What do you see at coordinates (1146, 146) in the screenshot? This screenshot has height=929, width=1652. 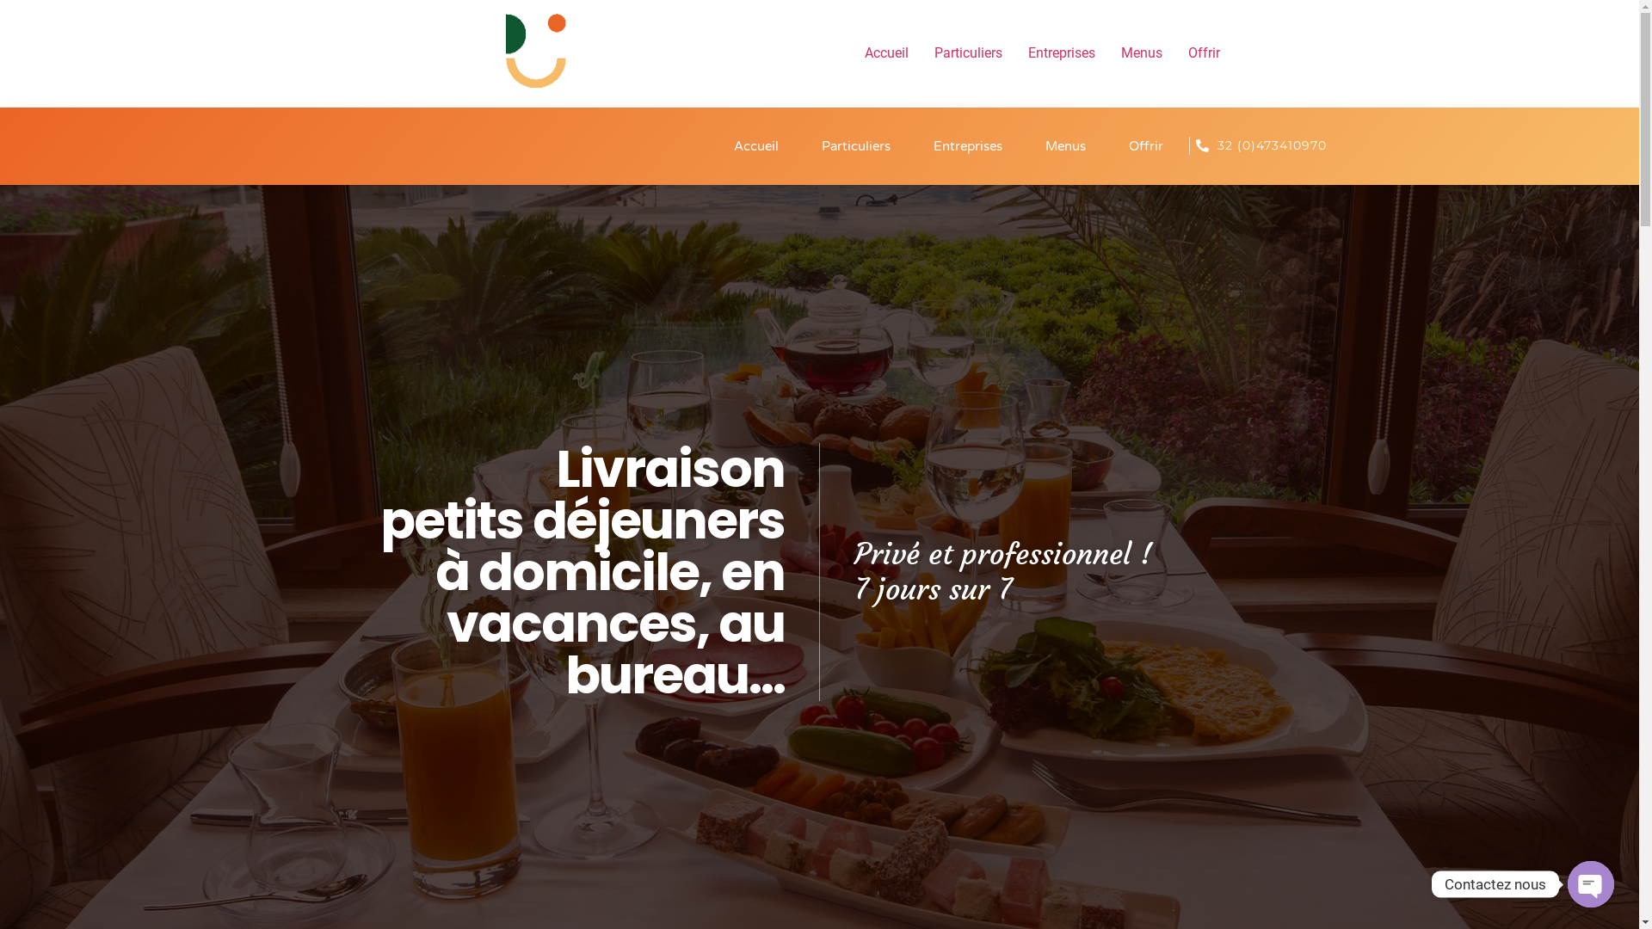 I see `Offrir` at bounding box center [1146, 146].